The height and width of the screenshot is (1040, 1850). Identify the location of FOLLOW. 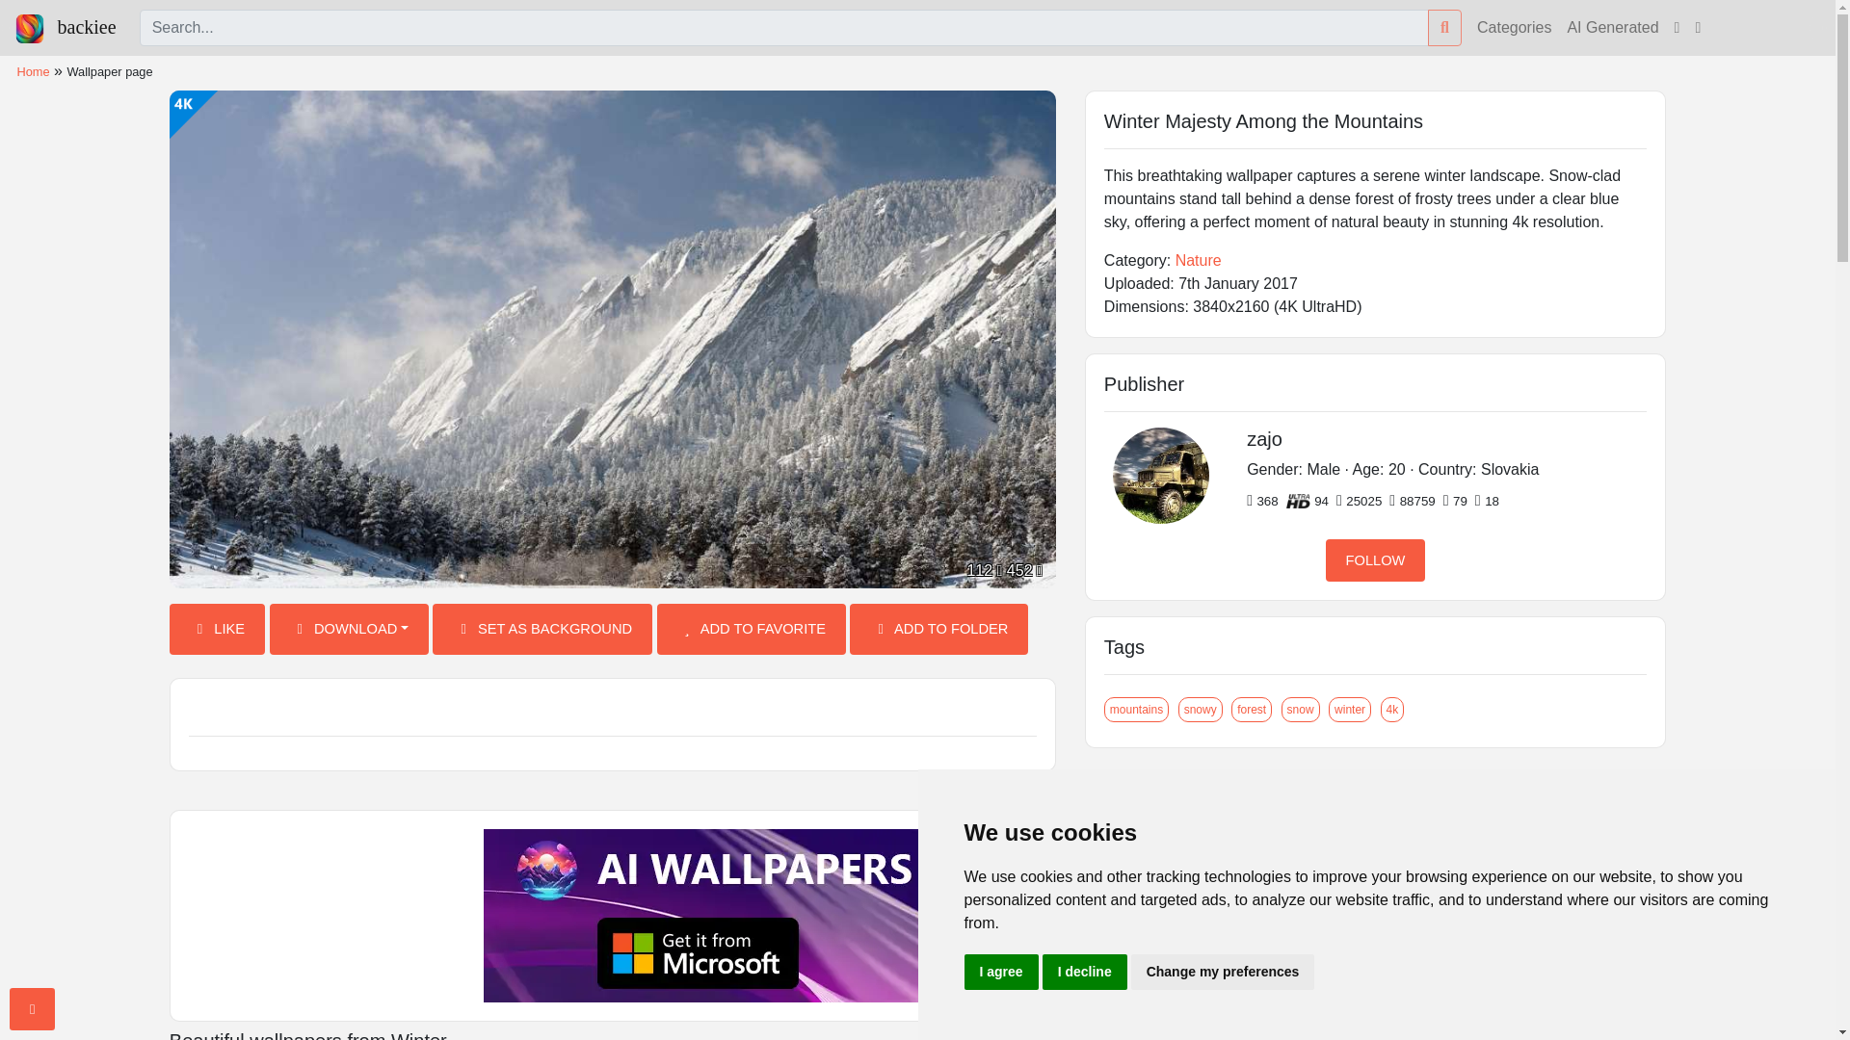
(1376, 560).